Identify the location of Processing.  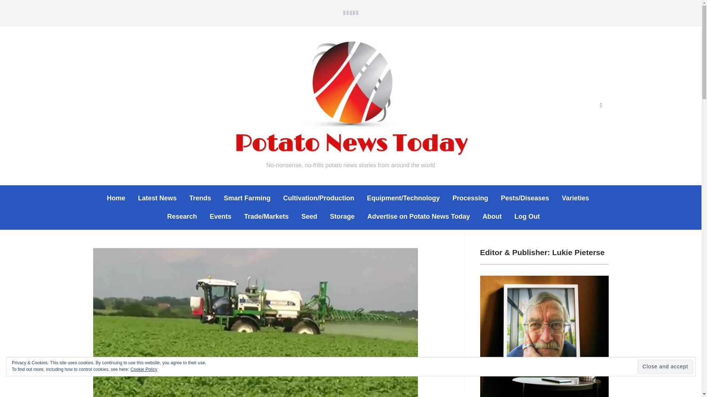
(470, 198).